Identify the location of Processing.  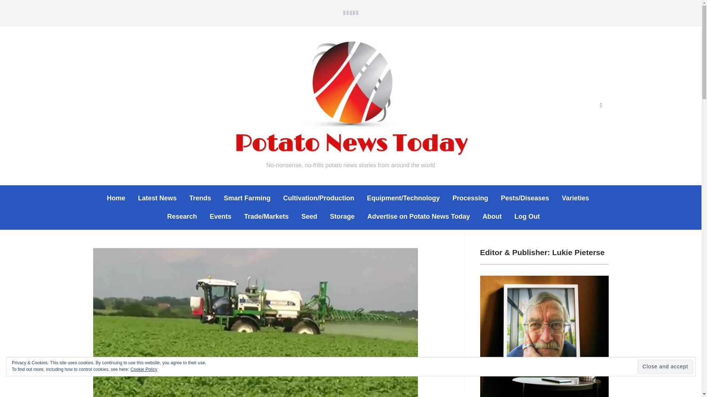
(470, 198).